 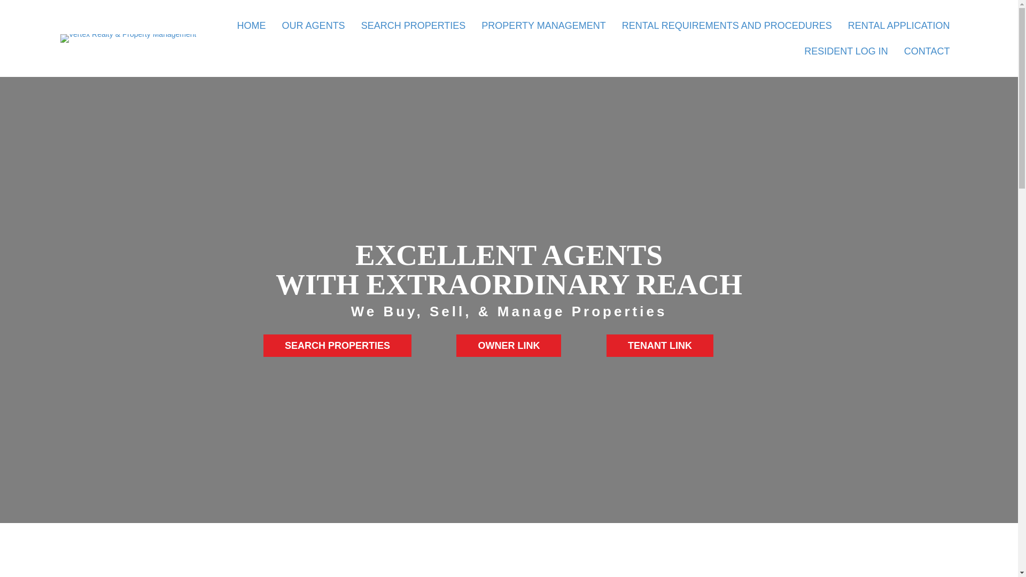 I want to click on CONTACT, so click(x=927, y=51).